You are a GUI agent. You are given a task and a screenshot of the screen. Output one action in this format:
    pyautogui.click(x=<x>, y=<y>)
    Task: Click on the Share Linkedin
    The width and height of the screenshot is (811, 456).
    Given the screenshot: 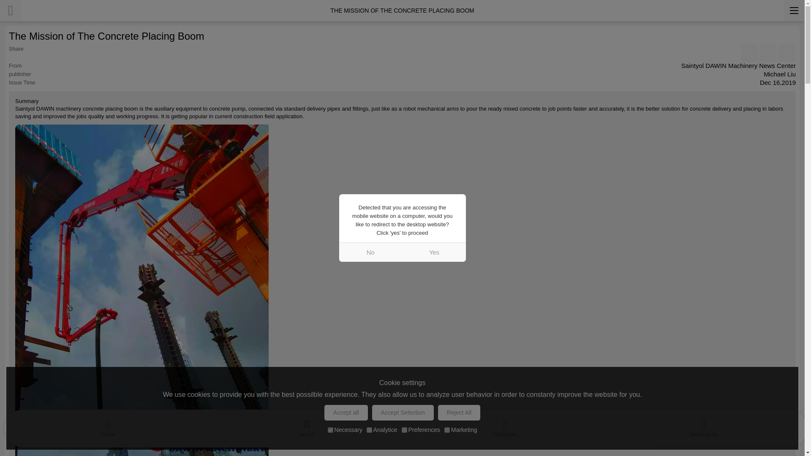 What is the action you would take?
    pyautogui.click(x=767, y=53)
    